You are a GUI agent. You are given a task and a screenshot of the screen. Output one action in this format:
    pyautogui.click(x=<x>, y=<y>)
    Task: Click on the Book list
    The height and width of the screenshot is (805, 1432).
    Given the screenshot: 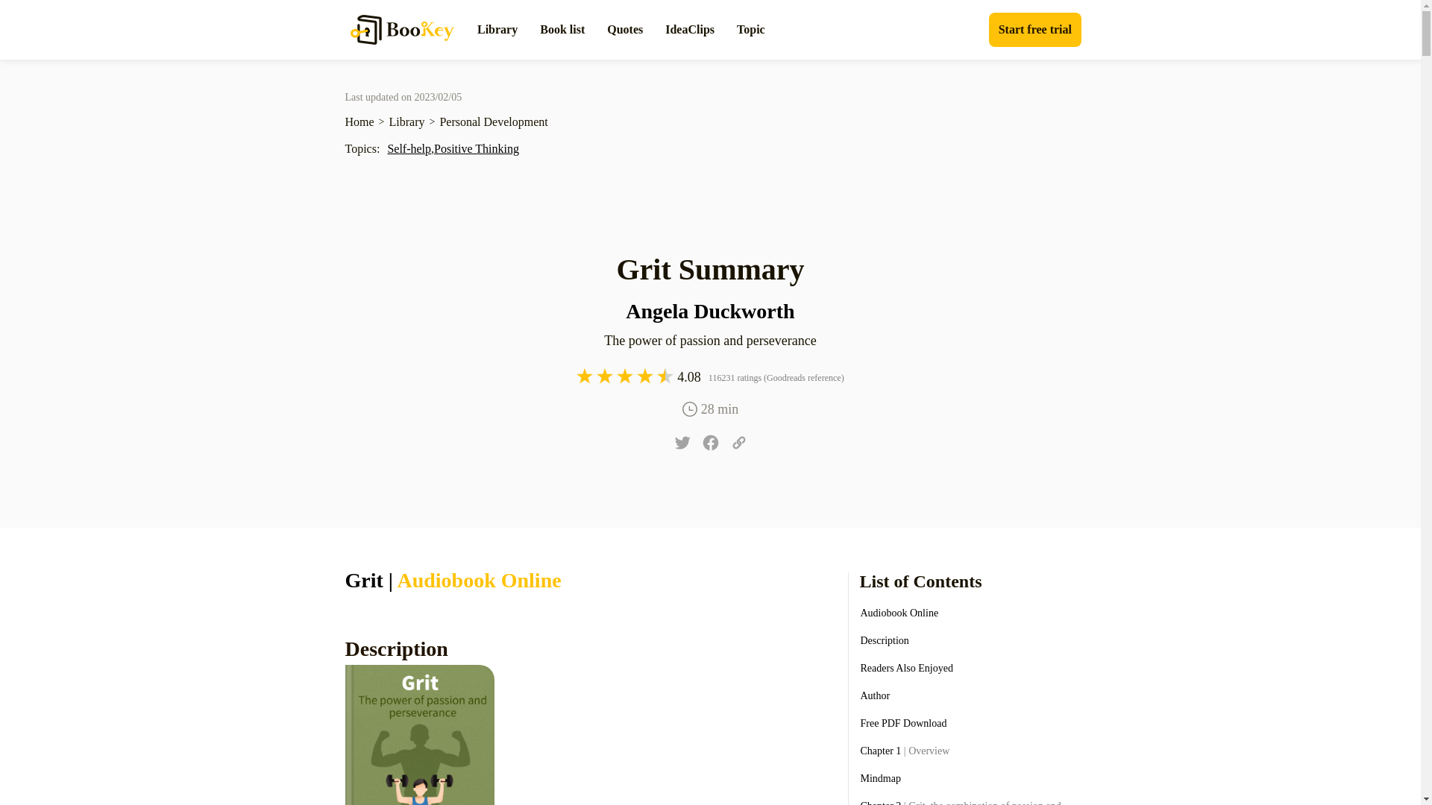 What is the action you would take?
    pyautogui.click(x=562, y=30)
    